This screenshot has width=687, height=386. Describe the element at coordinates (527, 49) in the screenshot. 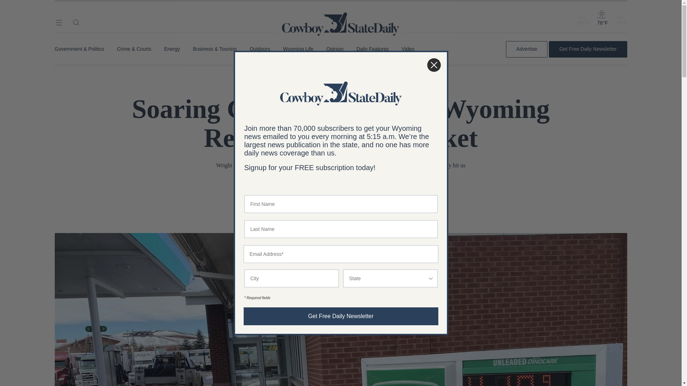

I see `Advertise` at that location.